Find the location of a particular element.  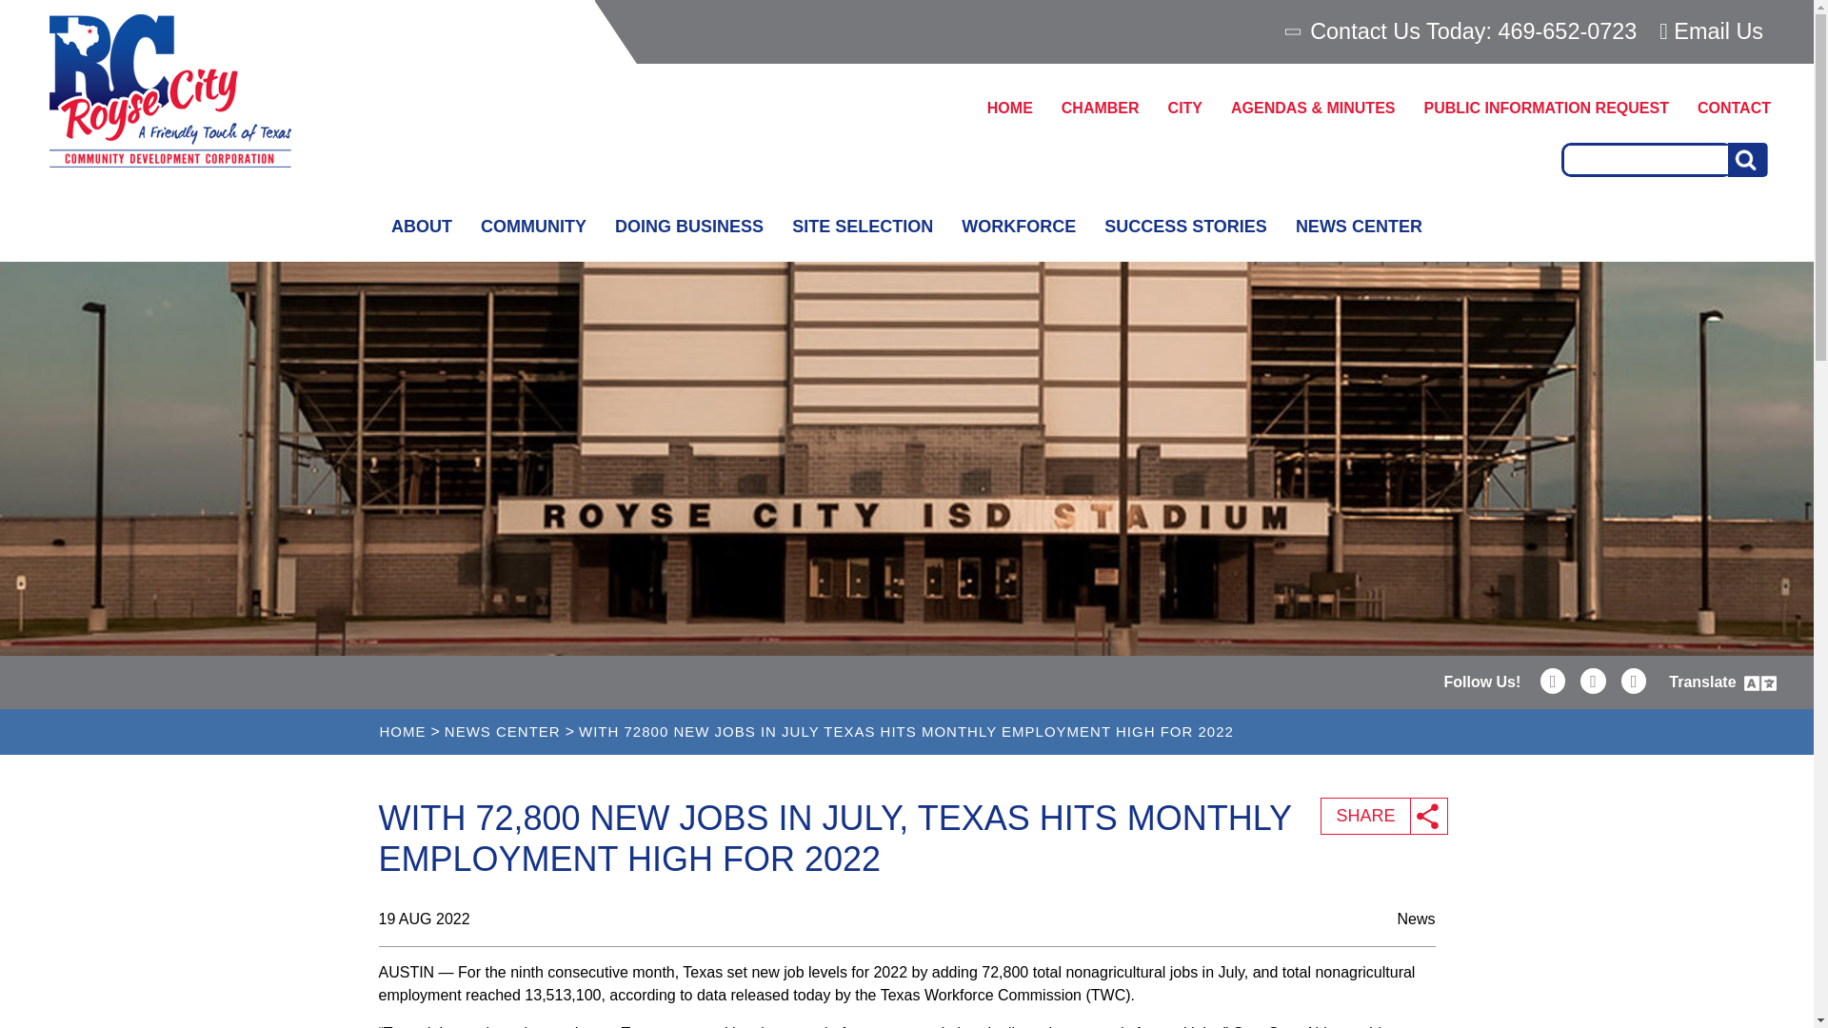

SITE SELECTION is located at coordinates (863, 227).